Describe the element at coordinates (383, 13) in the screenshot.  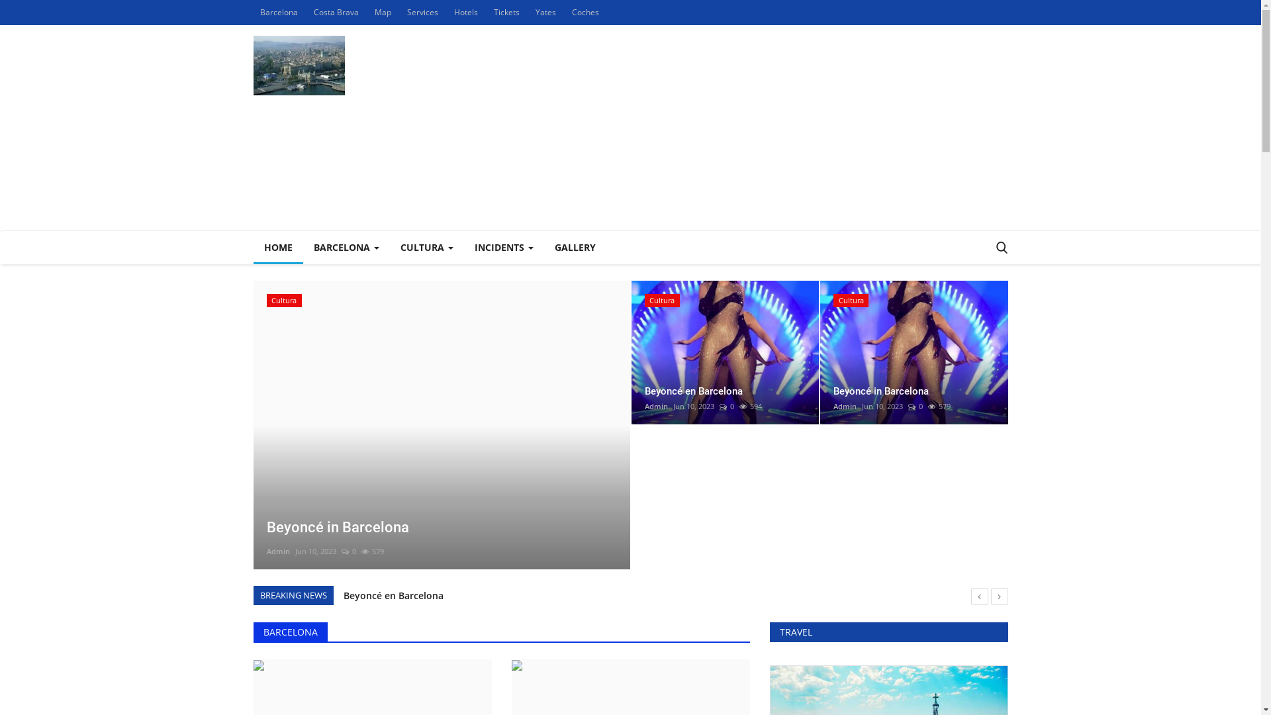
I see `Map` at that location.